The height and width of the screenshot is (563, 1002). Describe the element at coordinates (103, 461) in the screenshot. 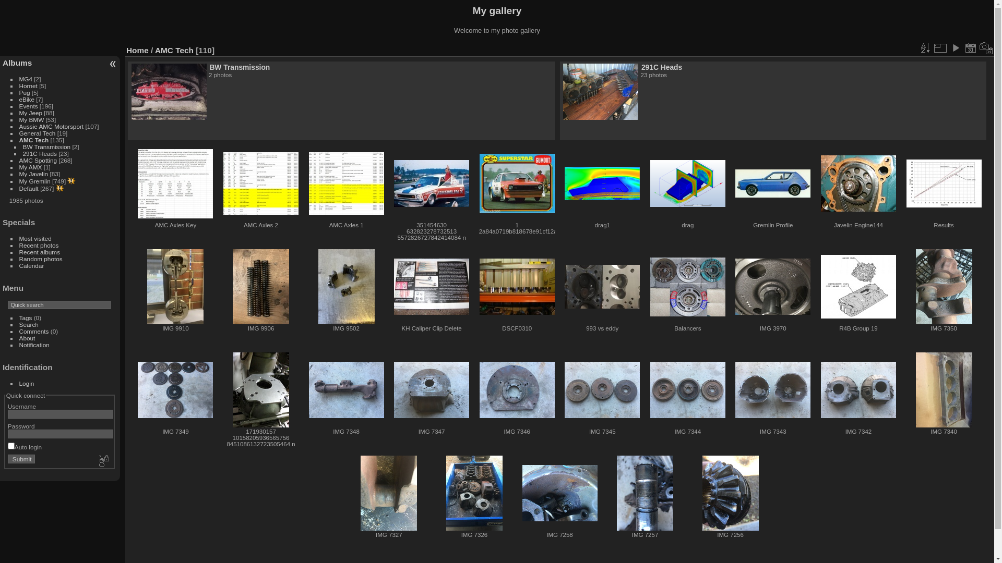

I see `Forgot your password?` at that location.